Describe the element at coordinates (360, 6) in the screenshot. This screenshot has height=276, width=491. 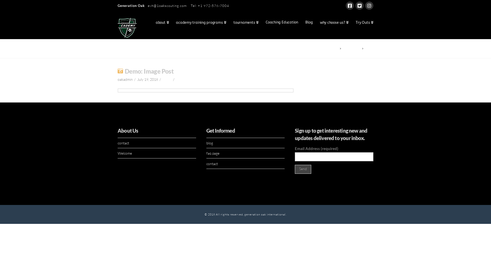
I see `Twitter` at that location.